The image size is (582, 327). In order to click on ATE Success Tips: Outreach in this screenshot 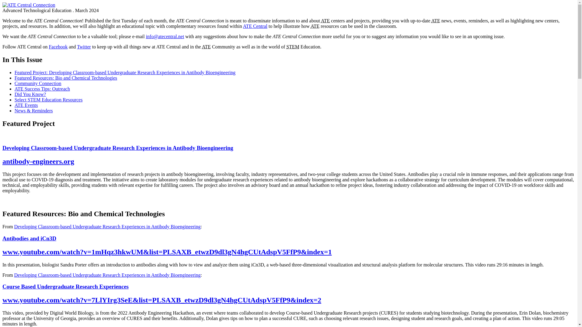, I will do `click(42, 89)`.